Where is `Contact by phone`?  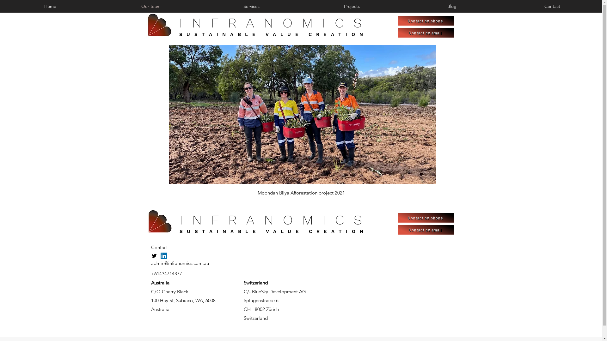
Contact by phone is located at coordinates (426, 218).